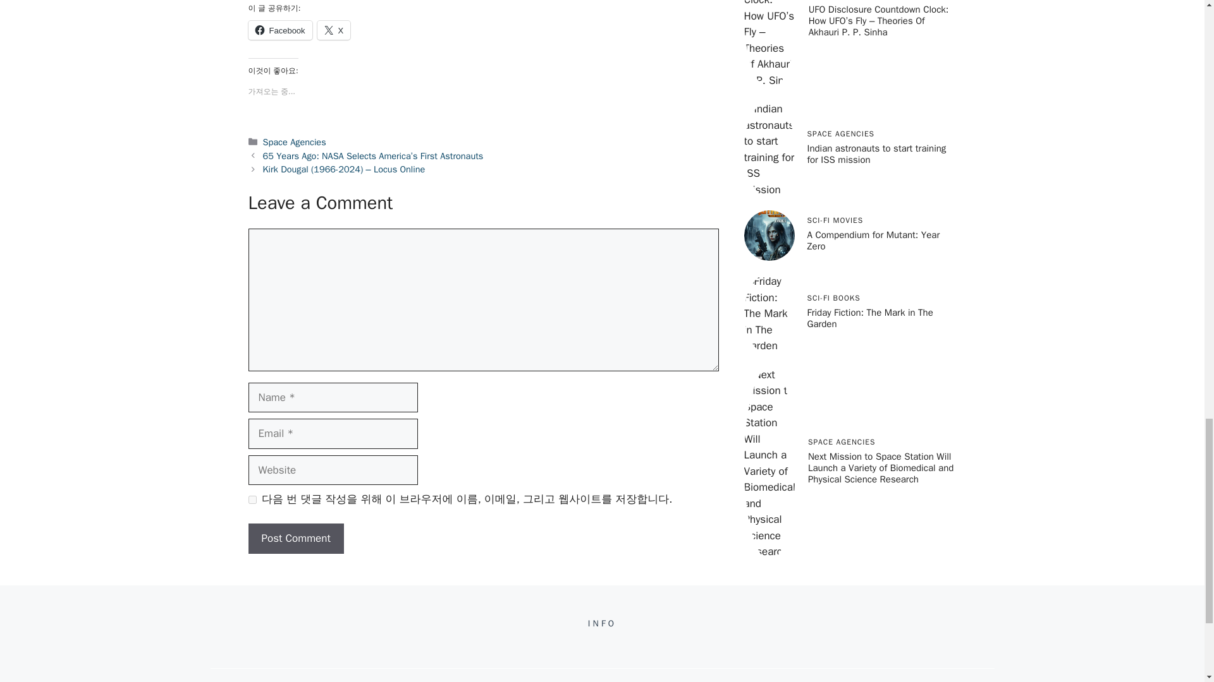  I want to click on yes, so click(252, 500).